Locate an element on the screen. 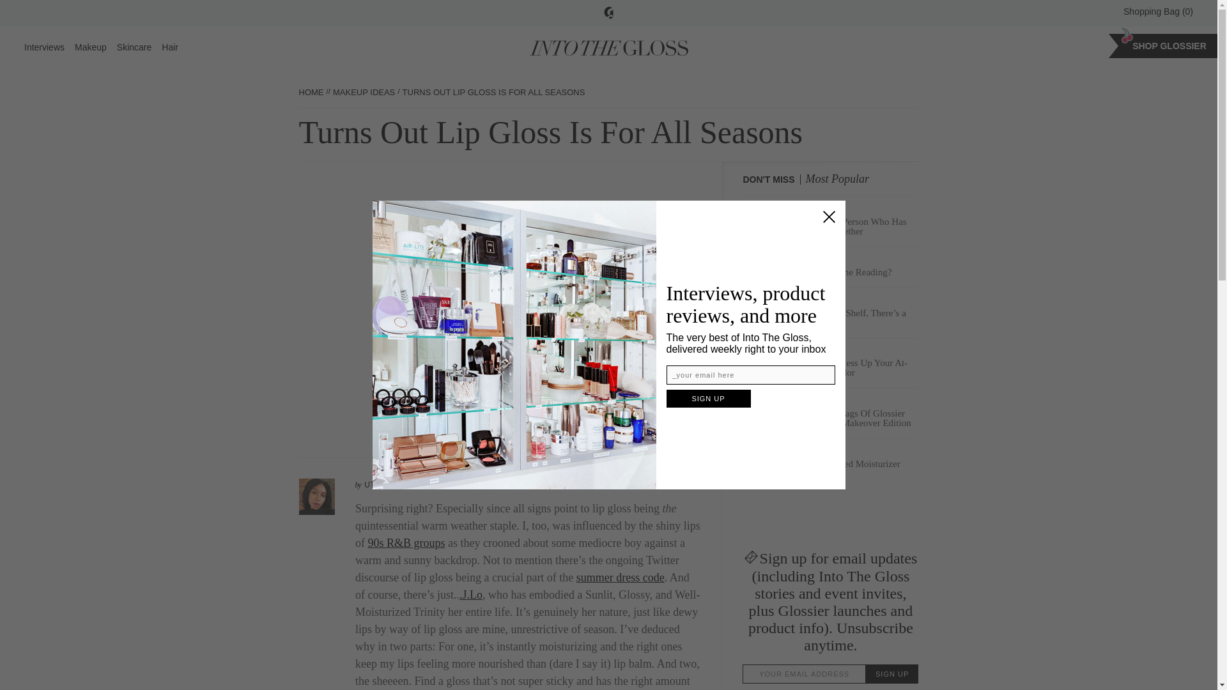 The image size is (1227, 690). Hair is located at coordinates (170, 47).